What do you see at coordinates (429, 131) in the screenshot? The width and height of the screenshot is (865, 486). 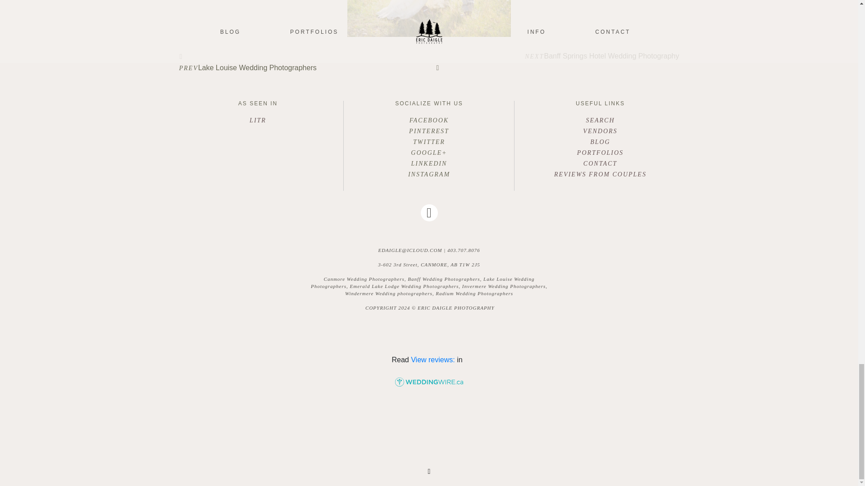 I see `PINTEREST` at bounding box center [429, 131].